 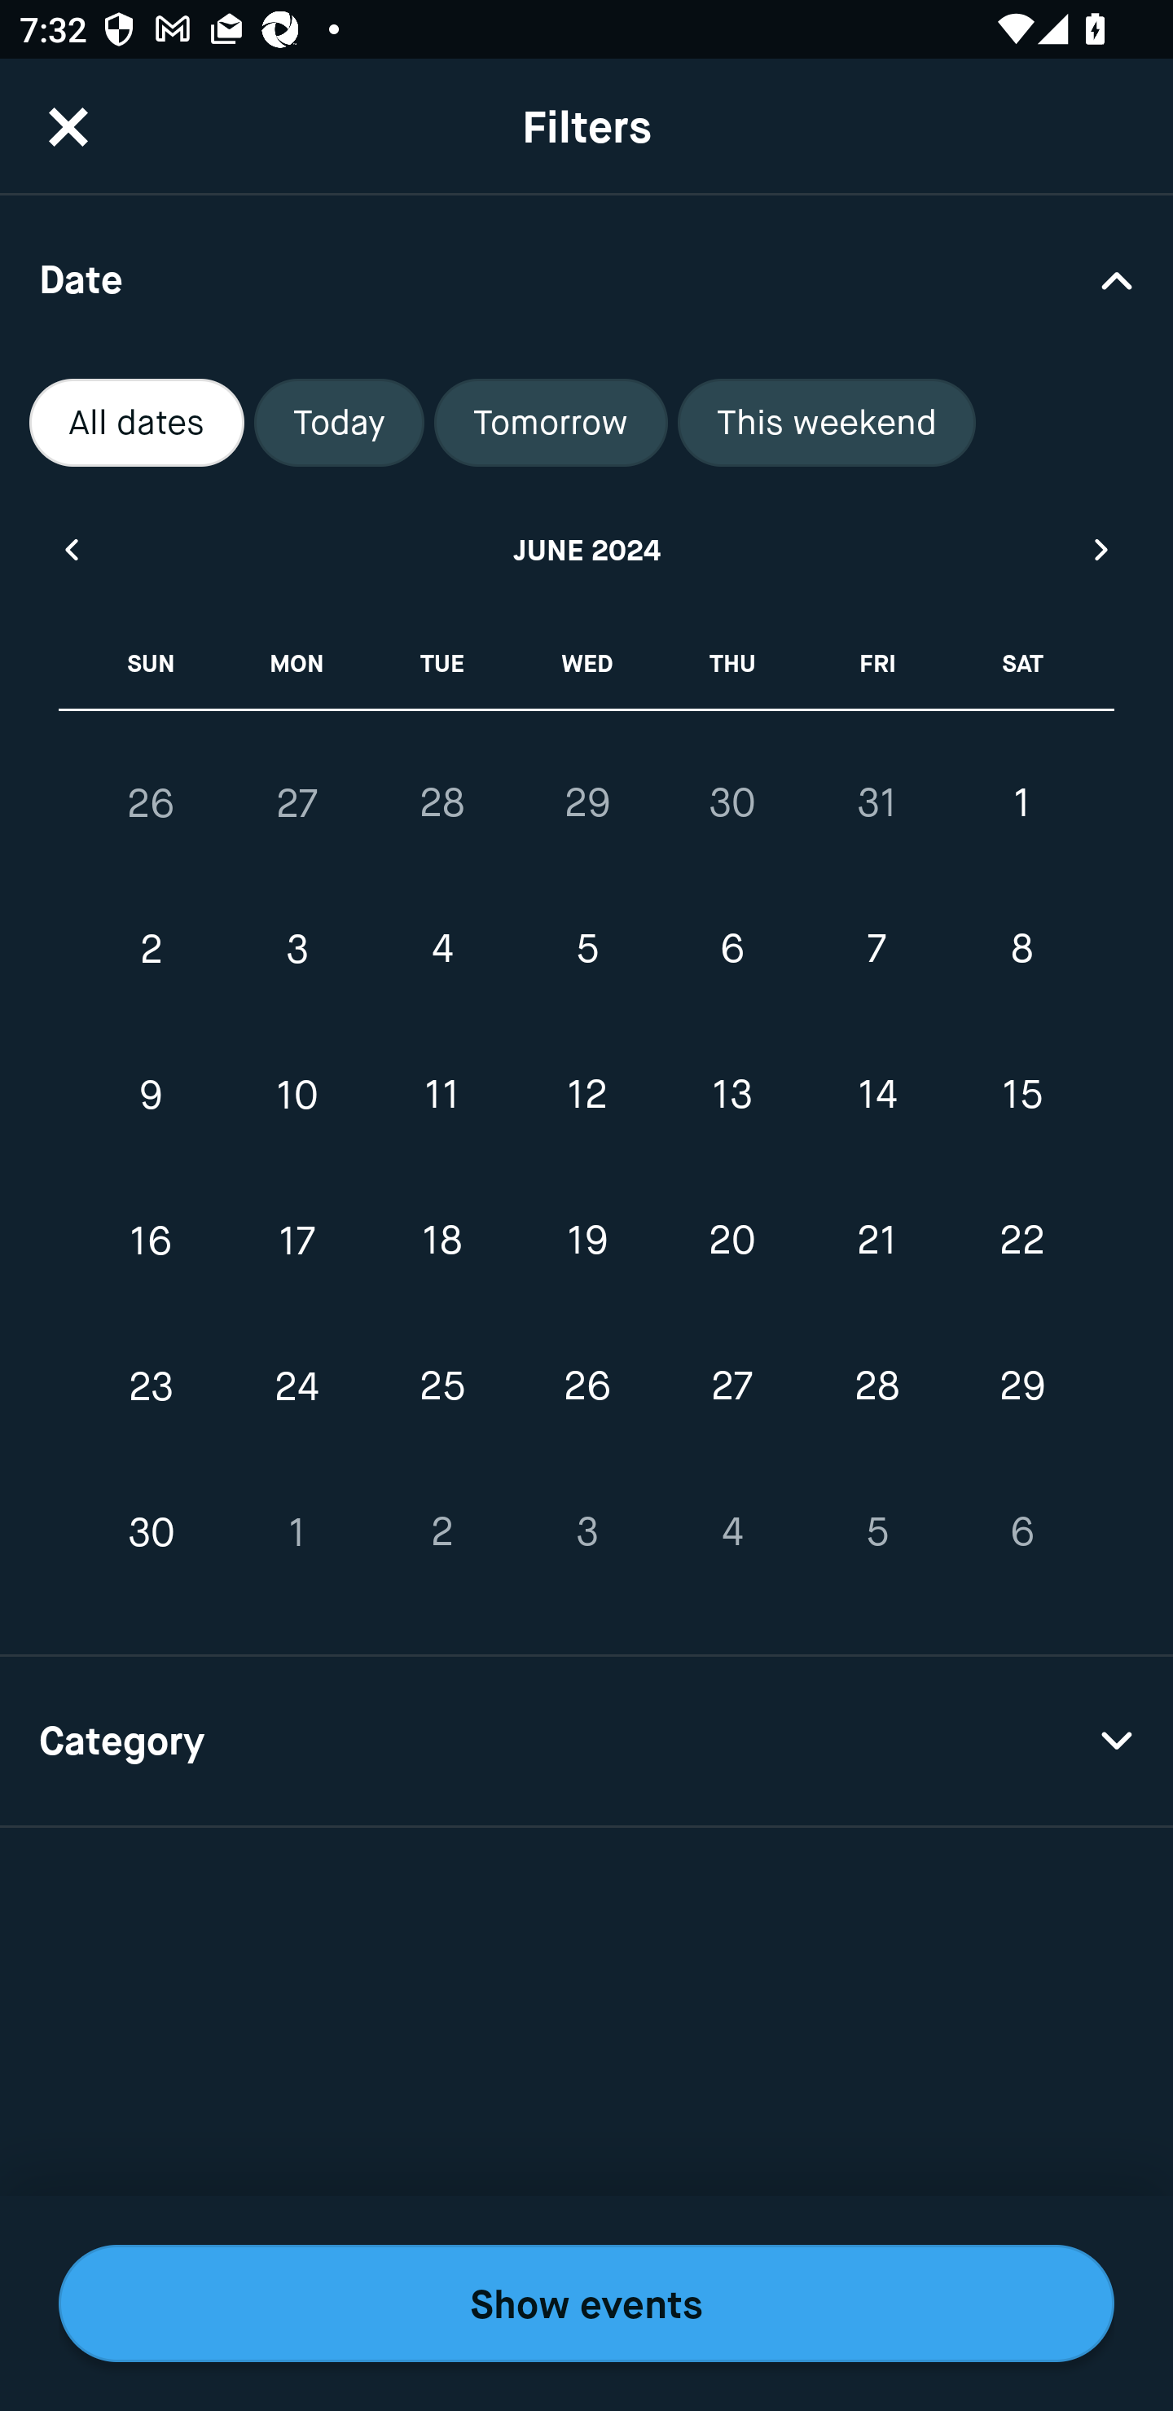 I want to click on 4, so click(x=442, y=950).